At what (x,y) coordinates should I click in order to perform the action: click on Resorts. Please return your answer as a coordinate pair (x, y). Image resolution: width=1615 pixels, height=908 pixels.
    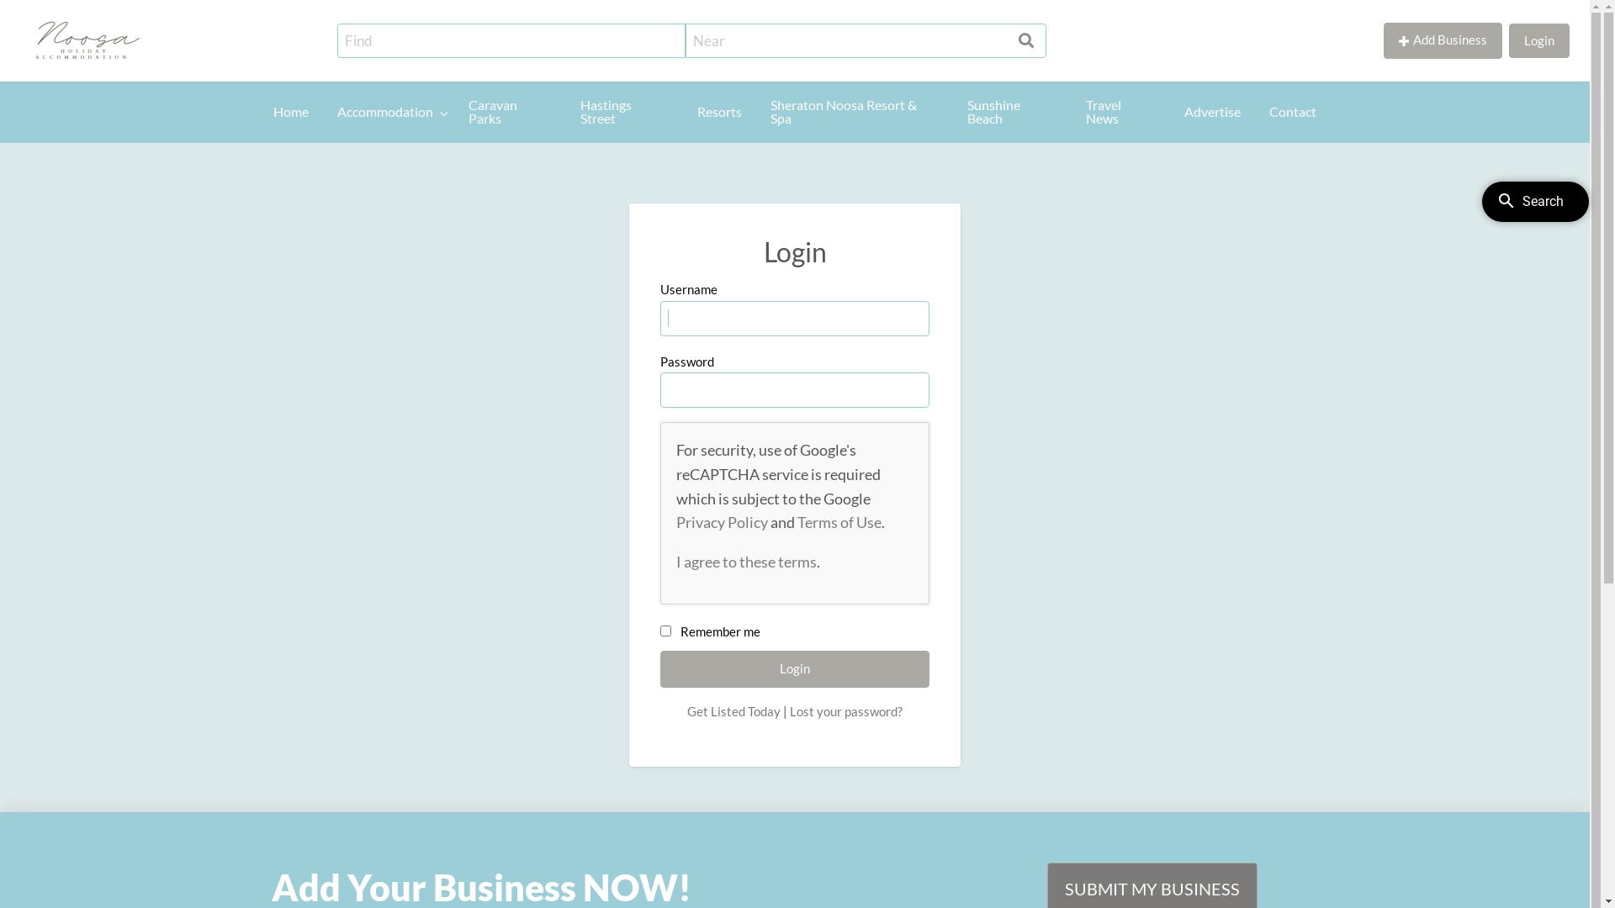
    Looking at the image, I should click on (720, 113).